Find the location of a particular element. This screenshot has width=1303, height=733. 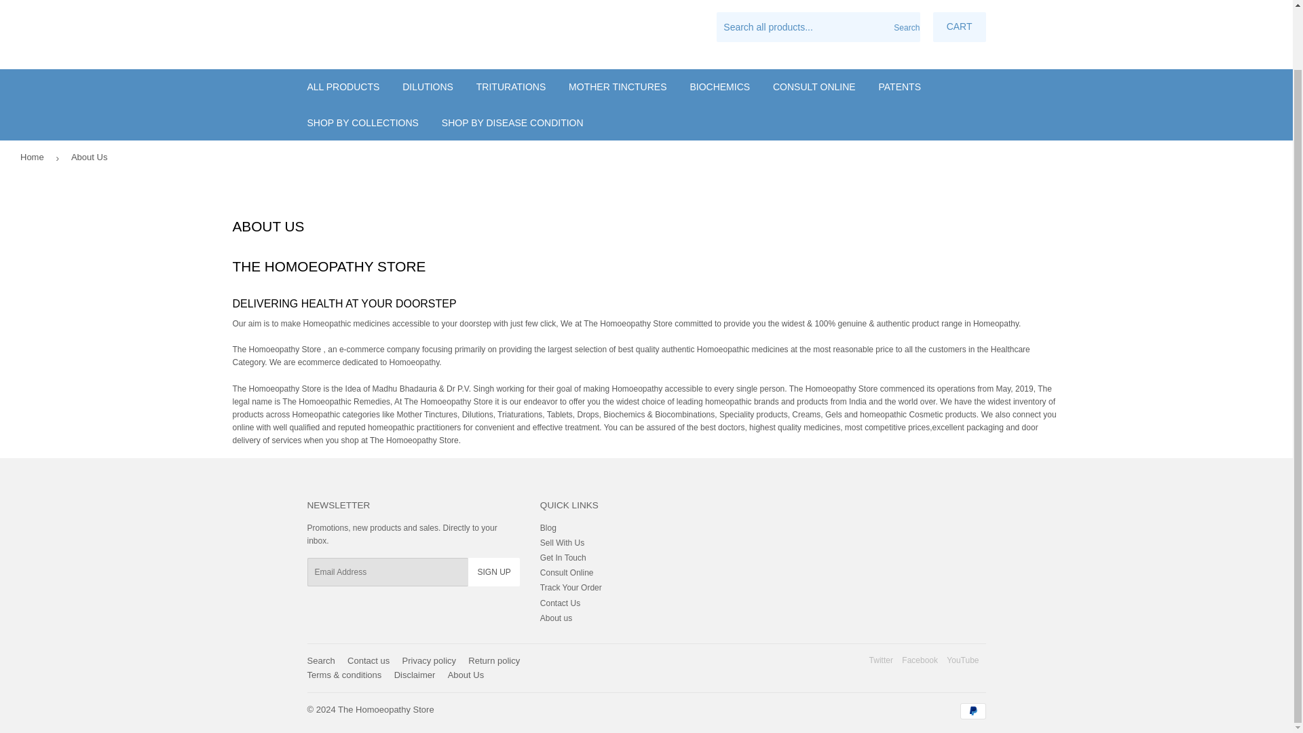

CART is located at coordinates (960, 27).